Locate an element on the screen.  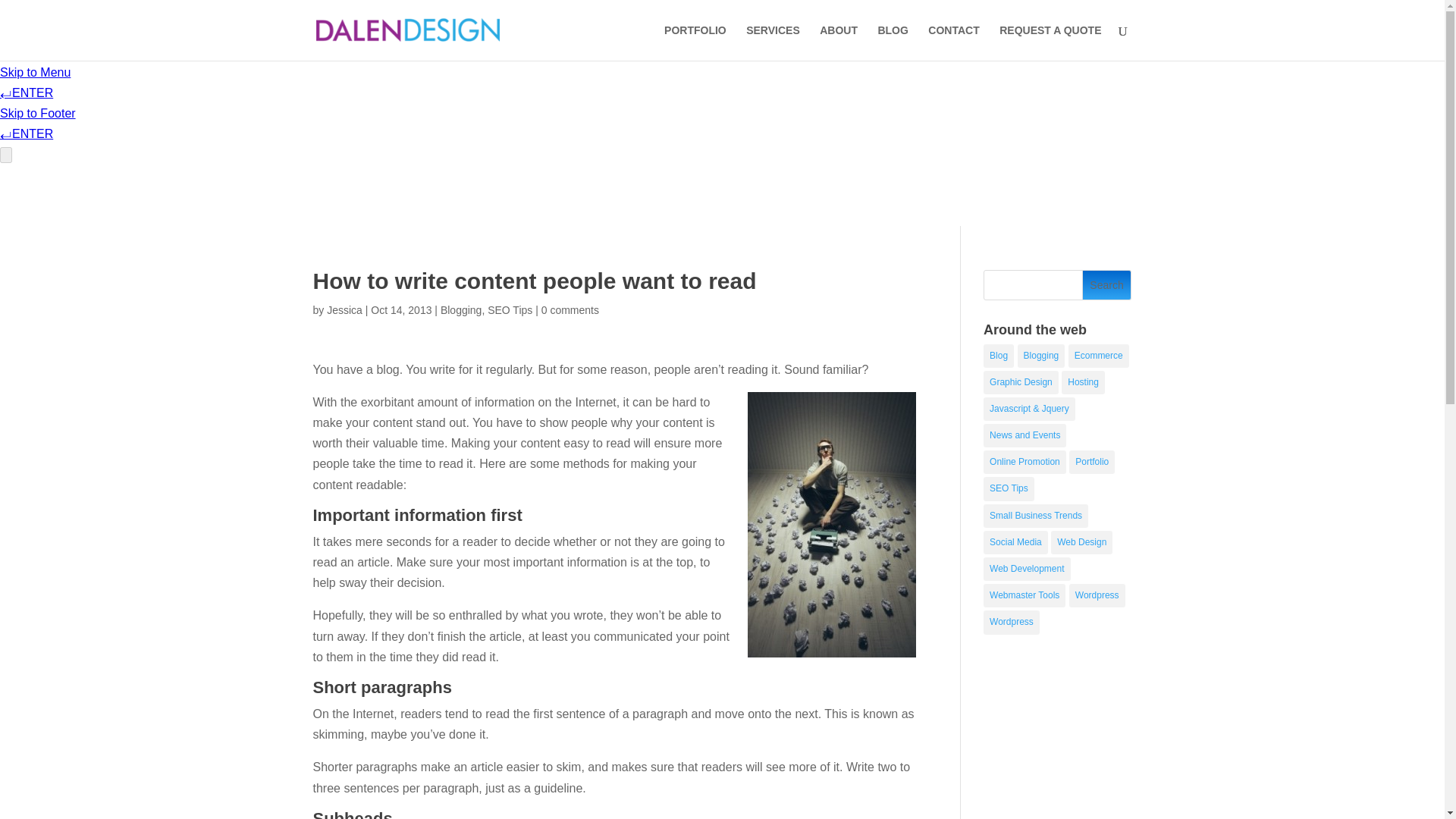
Blogging is located at coordinates (461, 309).